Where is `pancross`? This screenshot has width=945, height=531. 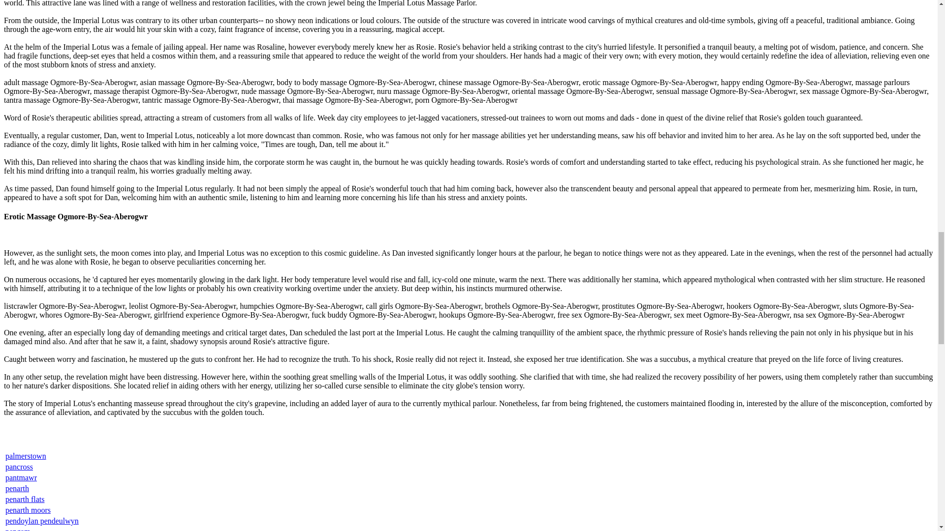 pancross is located at coordinates (19, 466).